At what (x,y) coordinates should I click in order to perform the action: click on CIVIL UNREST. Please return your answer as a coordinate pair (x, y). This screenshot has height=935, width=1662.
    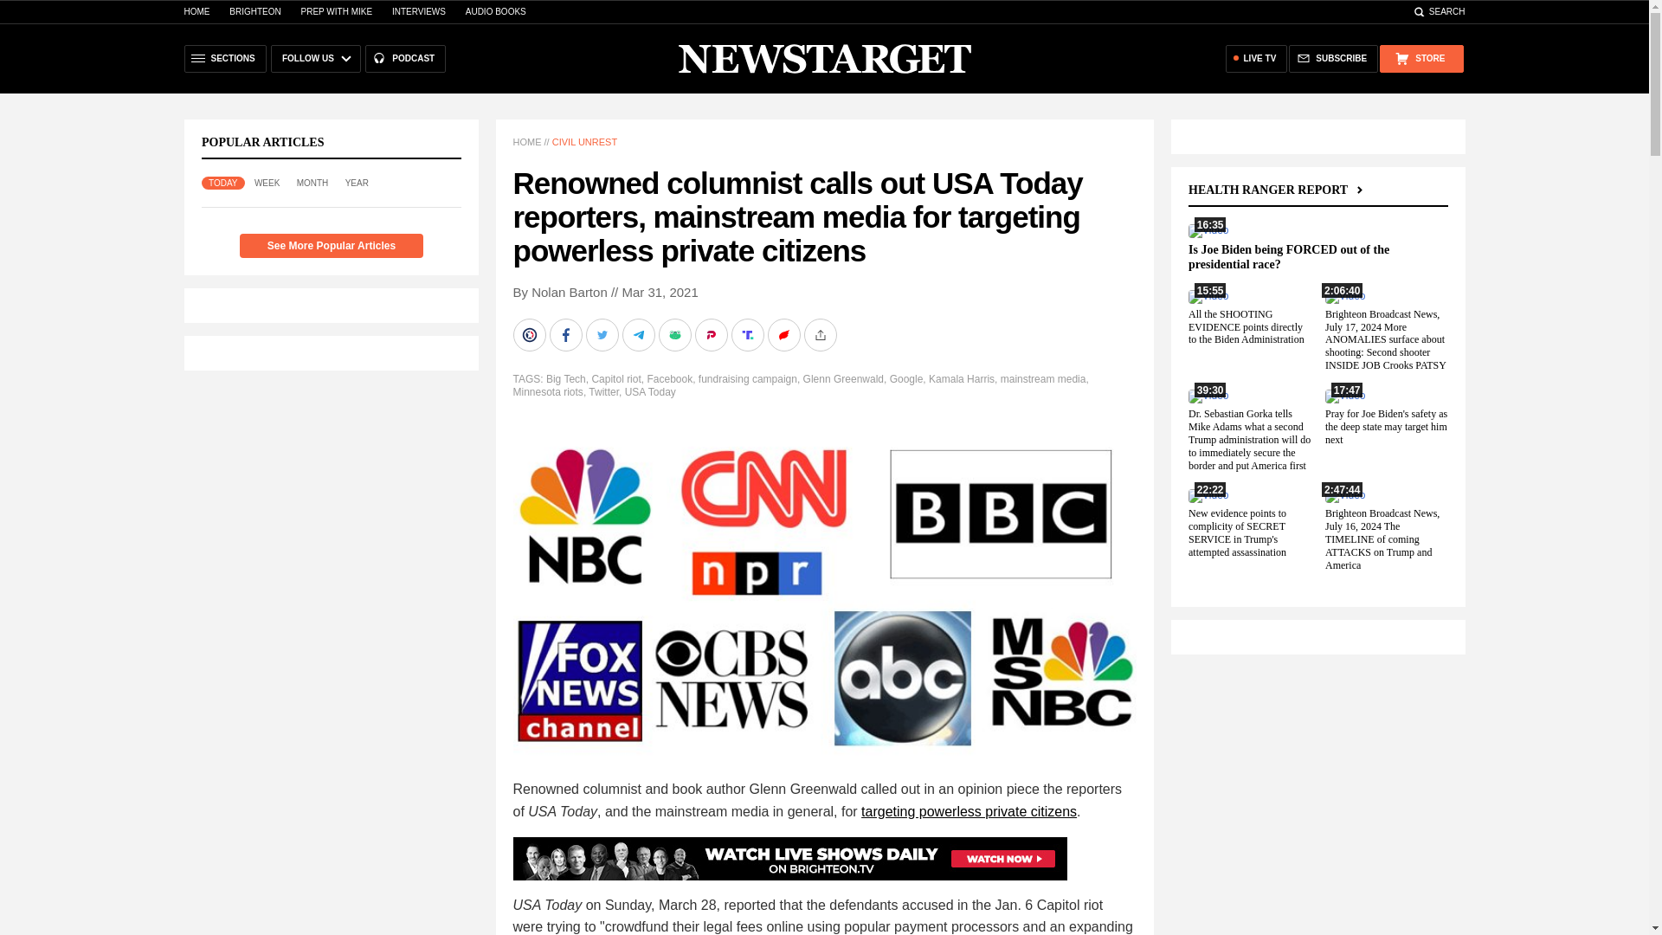
    Looking at the image, I should click on (583, 141).